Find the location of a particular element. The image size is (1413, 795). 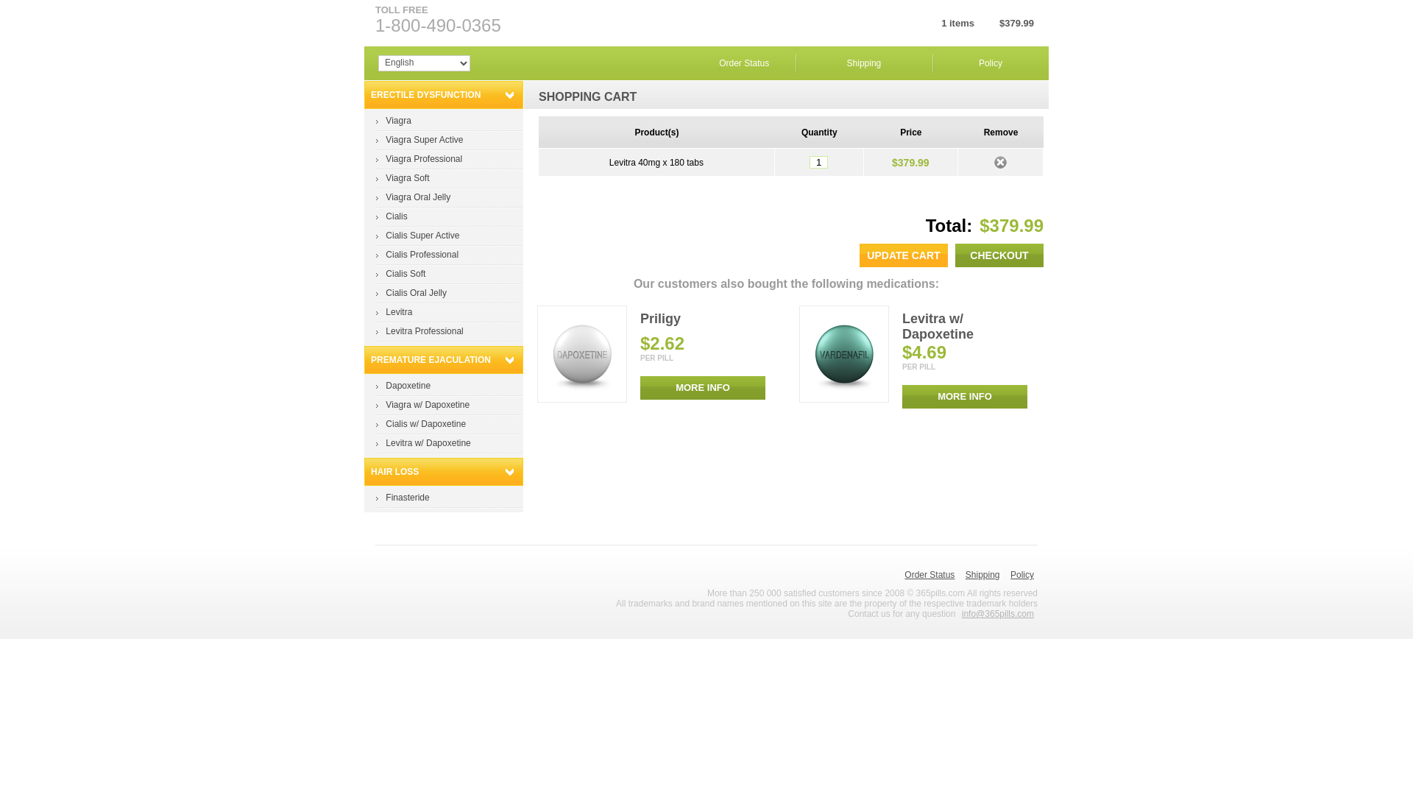

Finasteride is located at coordinates (408, 498).